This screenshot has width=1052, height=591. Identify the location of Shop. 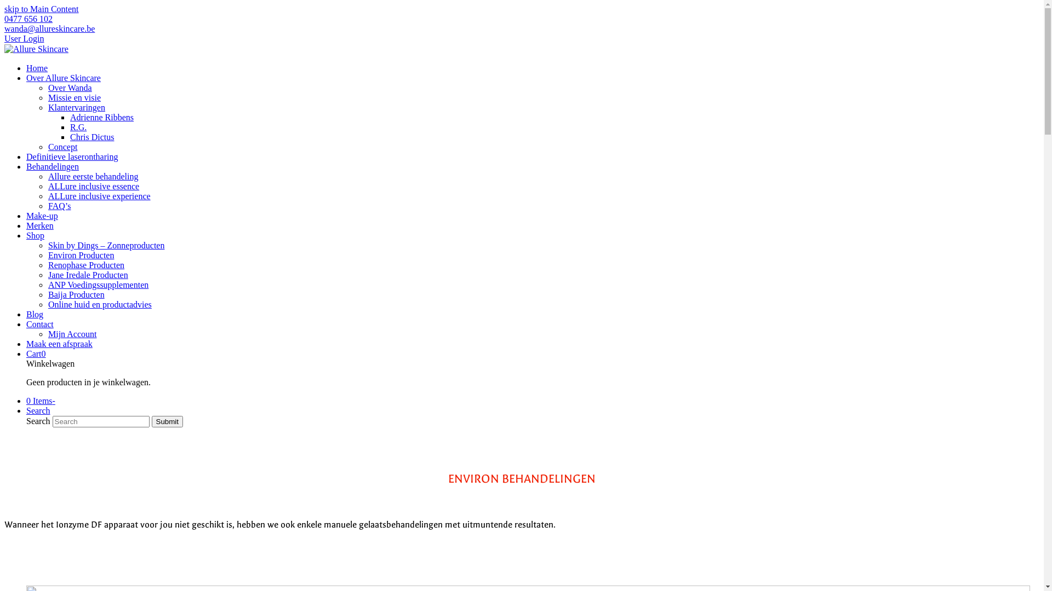
(35, 235).